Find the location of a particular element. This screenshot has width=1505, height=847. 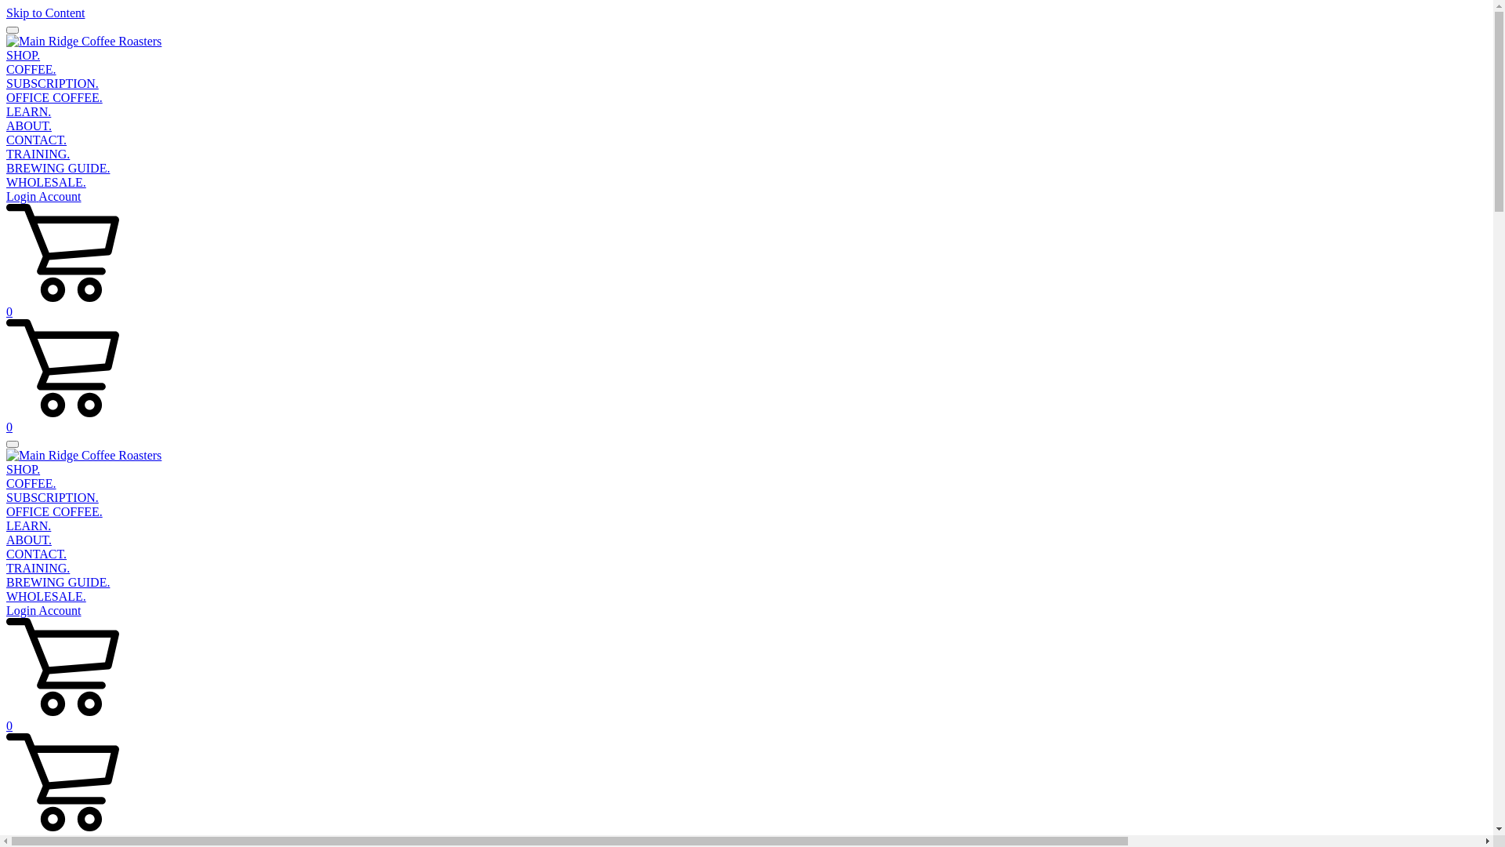

Skip to Content is located at coordinates (45, 13).